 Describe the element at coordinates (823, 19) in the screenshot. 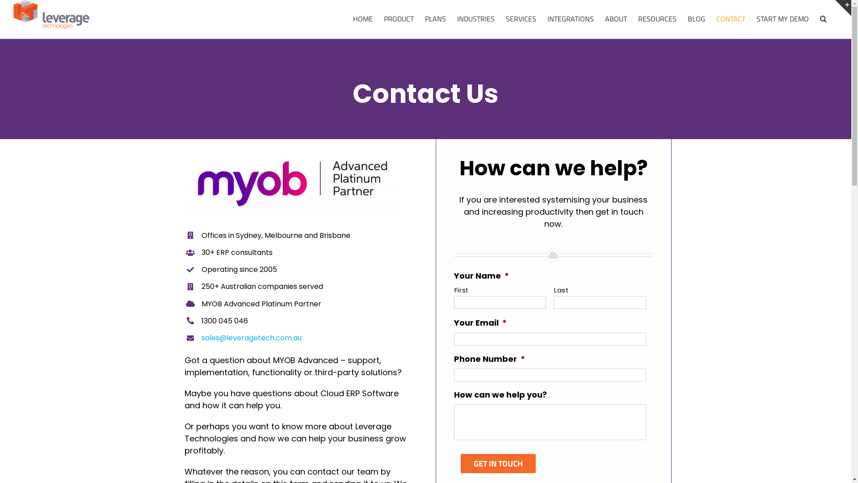

I see `Search` at that location.